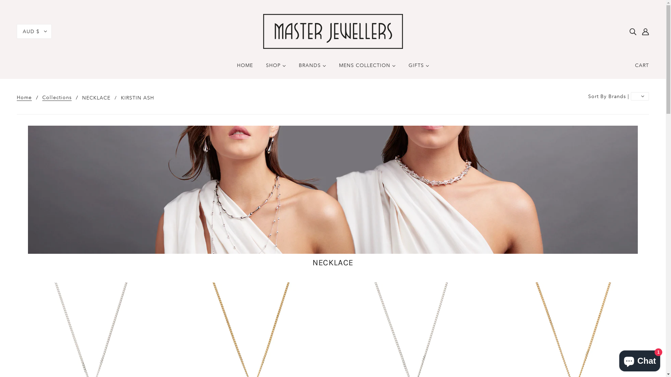 Image resolution: width=671 pixels, height=377 pixels. Describe the element at coordinates (642, 65) in the screenshot. I see `CART` at that location.